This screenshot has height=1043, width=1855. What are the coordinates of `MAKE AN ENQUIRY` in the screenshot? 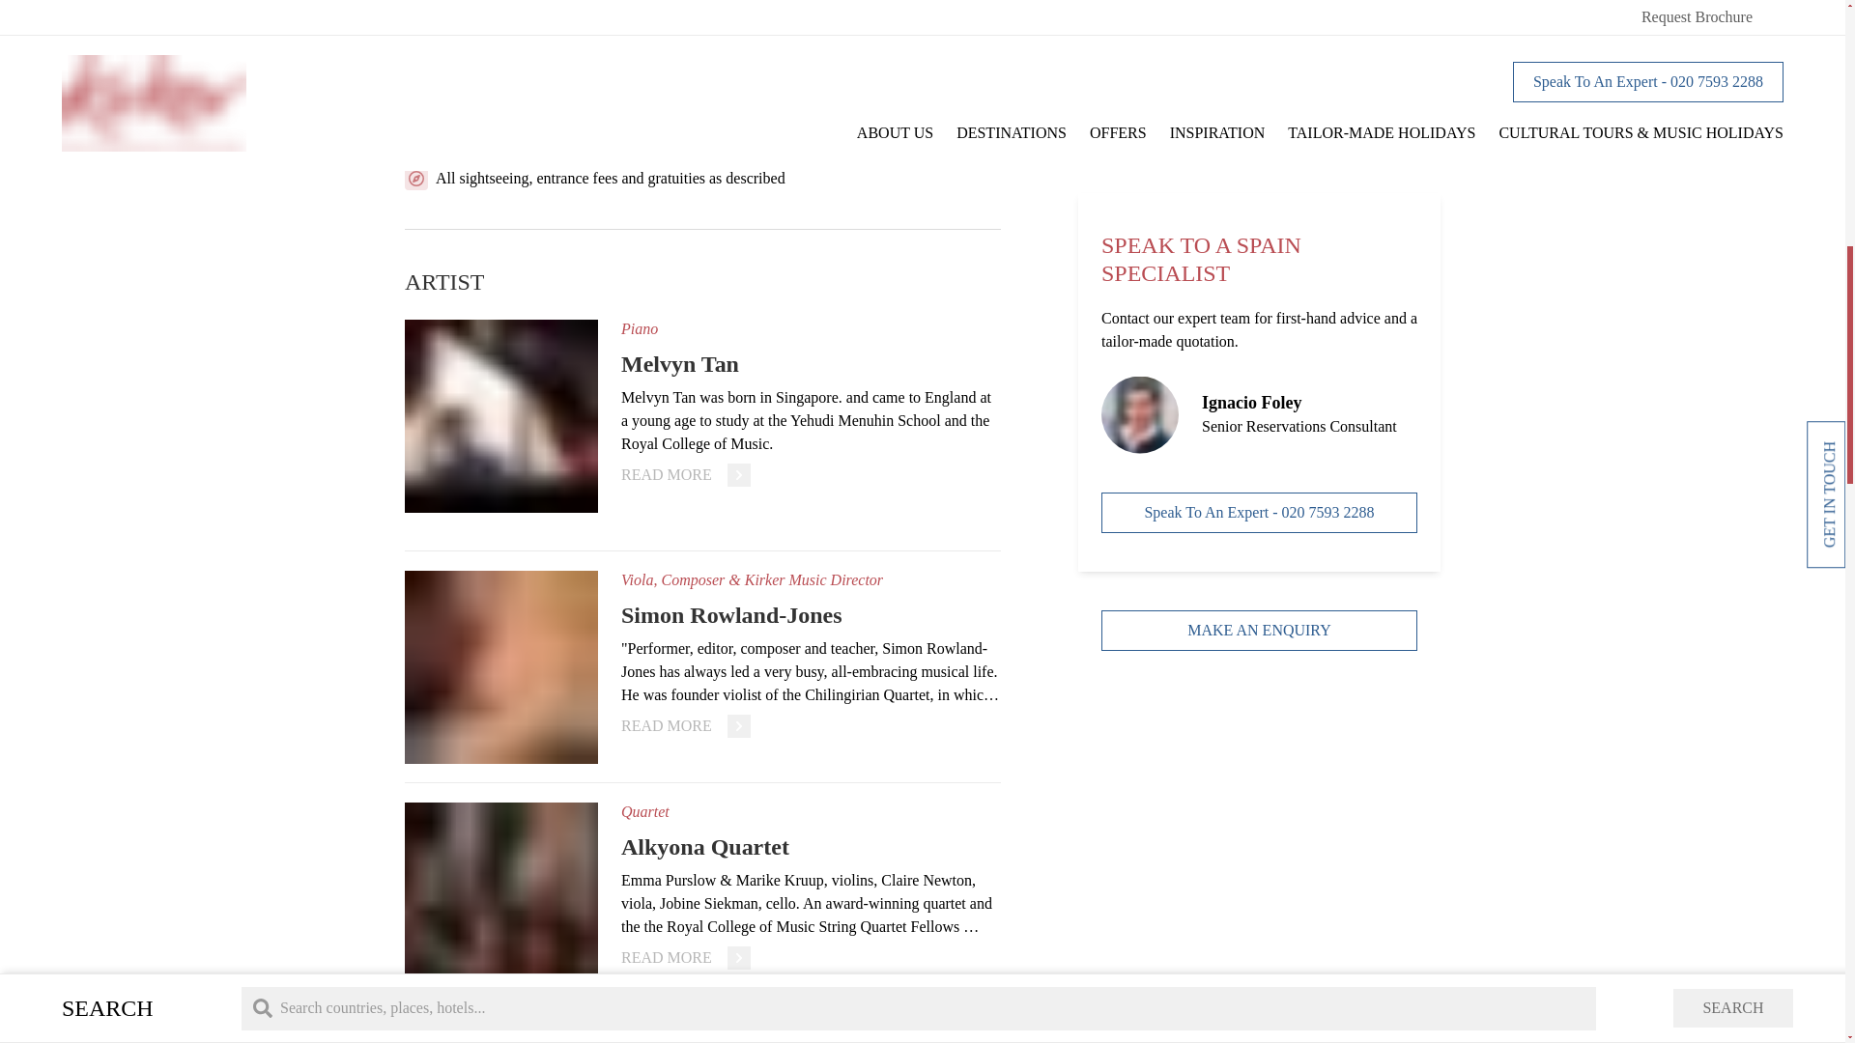 It's located at (1259, 110).